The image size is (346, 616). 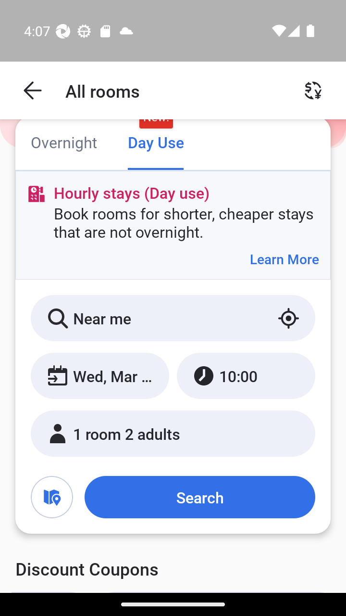 I want to click on Wed, Mar 13, so click(x=100, y=376).